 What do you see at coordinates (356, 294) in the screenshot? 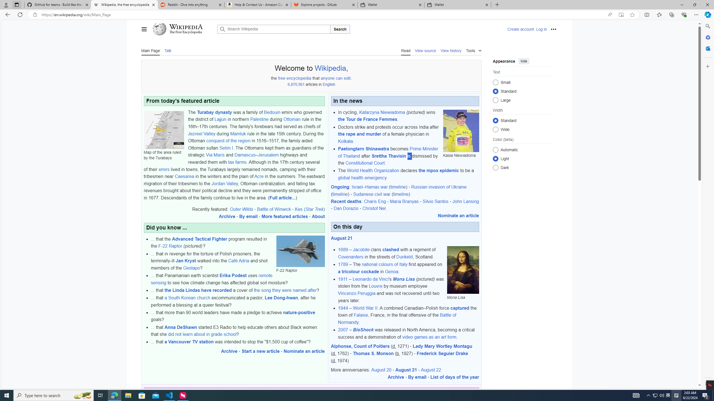
I see `Vincenzo Peruggia` at bounding box center [356, 294].